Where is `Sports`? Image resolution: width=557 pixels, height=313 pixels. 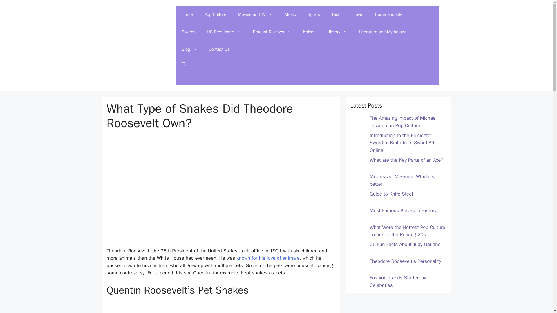
Sports is located at coordinates (314, 14).